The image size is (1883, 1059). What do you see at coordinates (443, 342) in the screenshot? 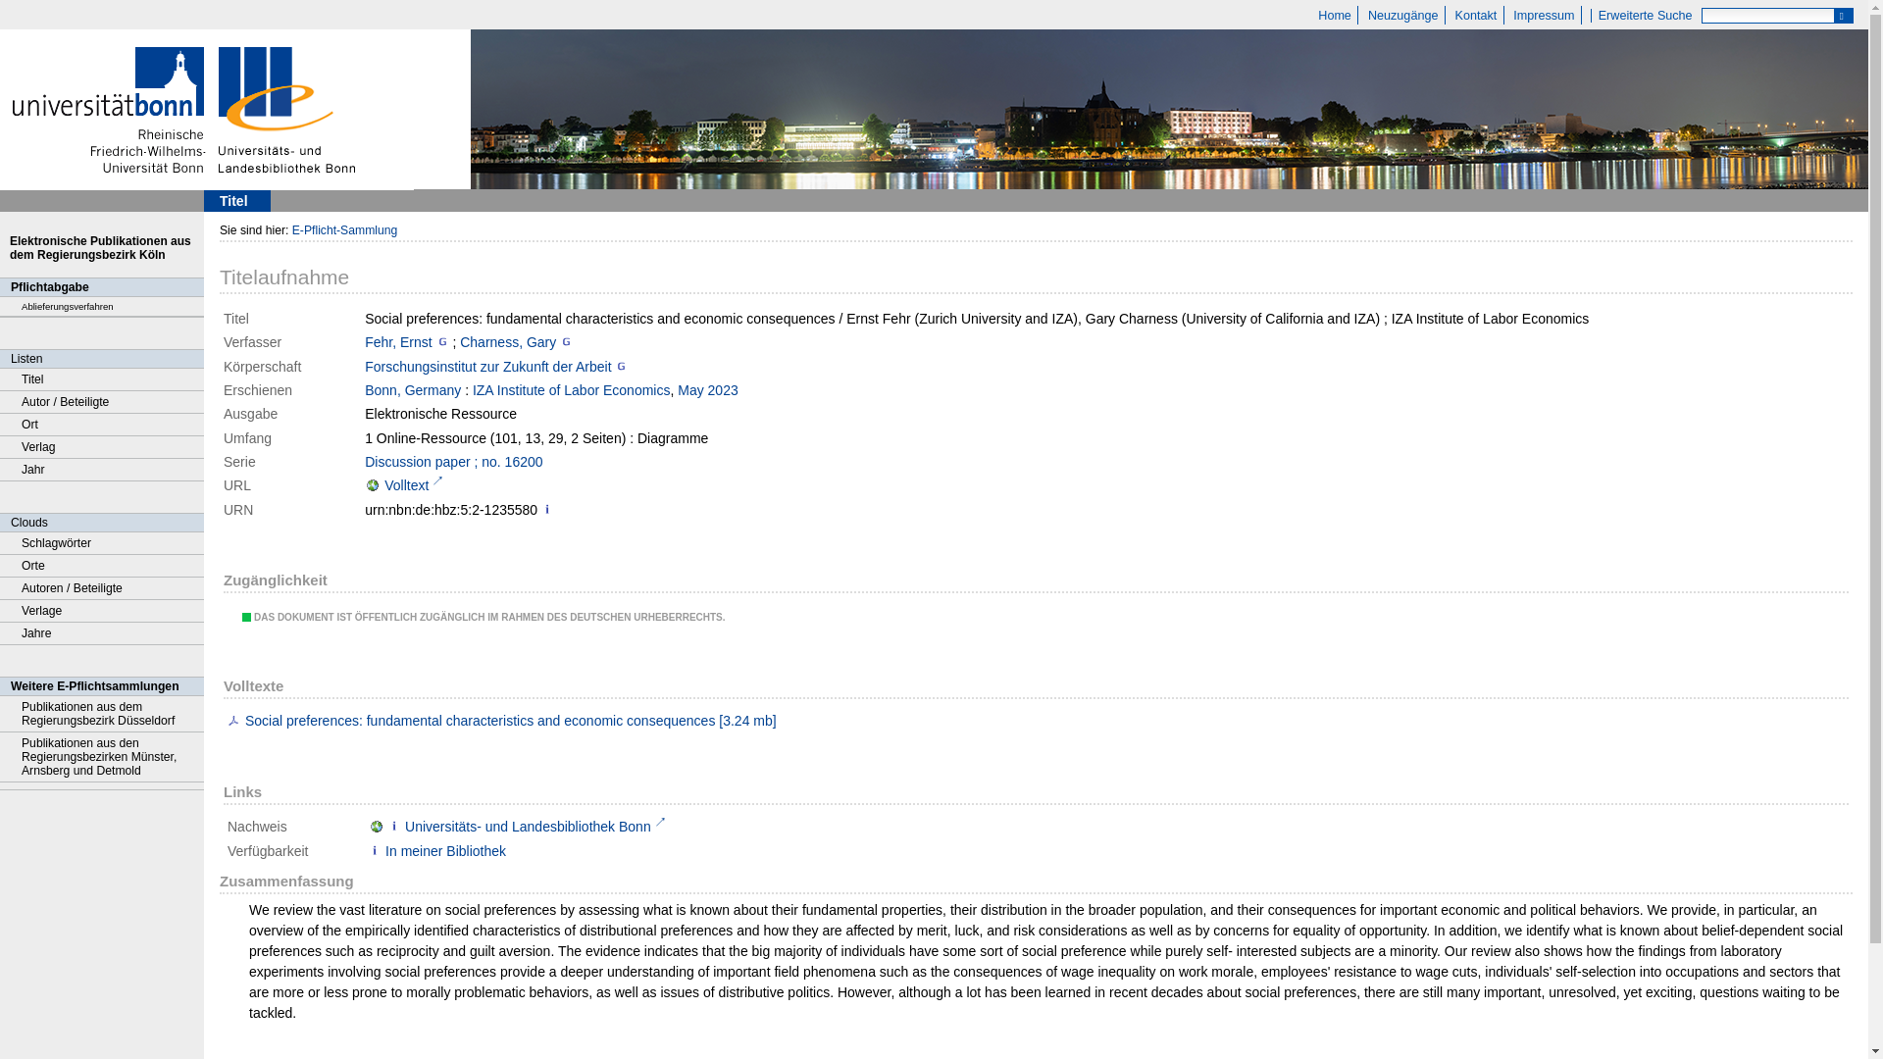
I see `In der Gemeinsamen Normdatei der DNB nachschlagen` at bounding box center [443, 342].